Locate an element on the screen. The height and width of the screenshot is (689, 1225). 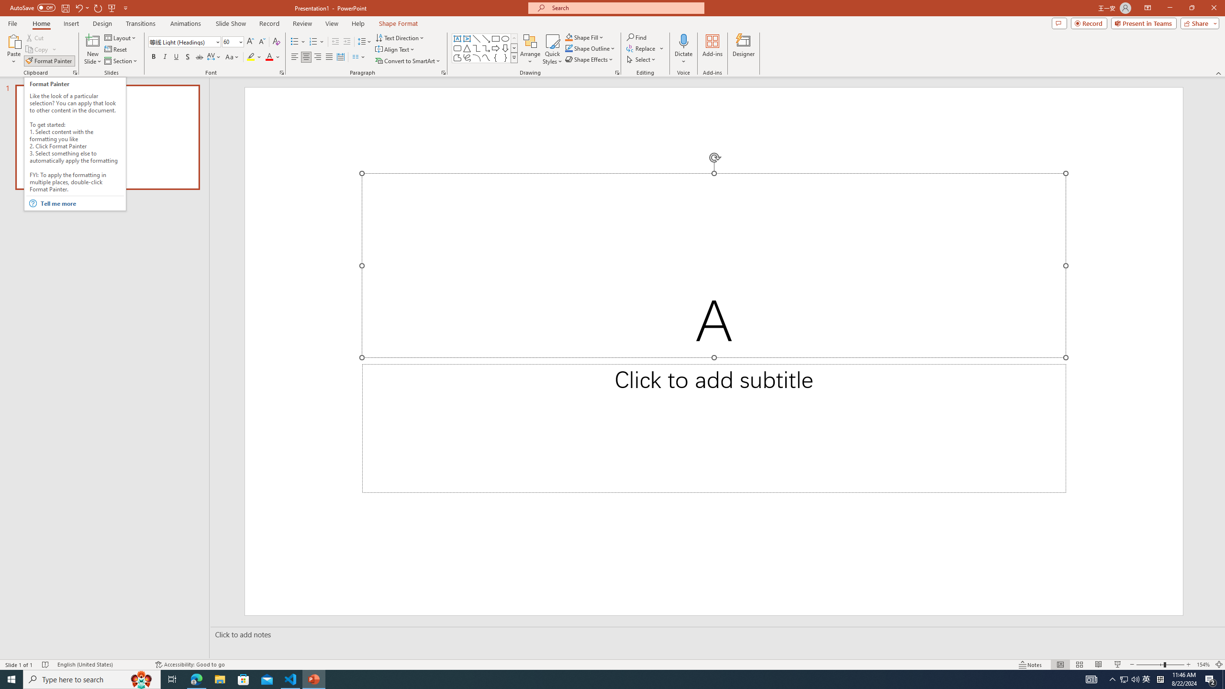
Columns is located at coordinates (359, 57).